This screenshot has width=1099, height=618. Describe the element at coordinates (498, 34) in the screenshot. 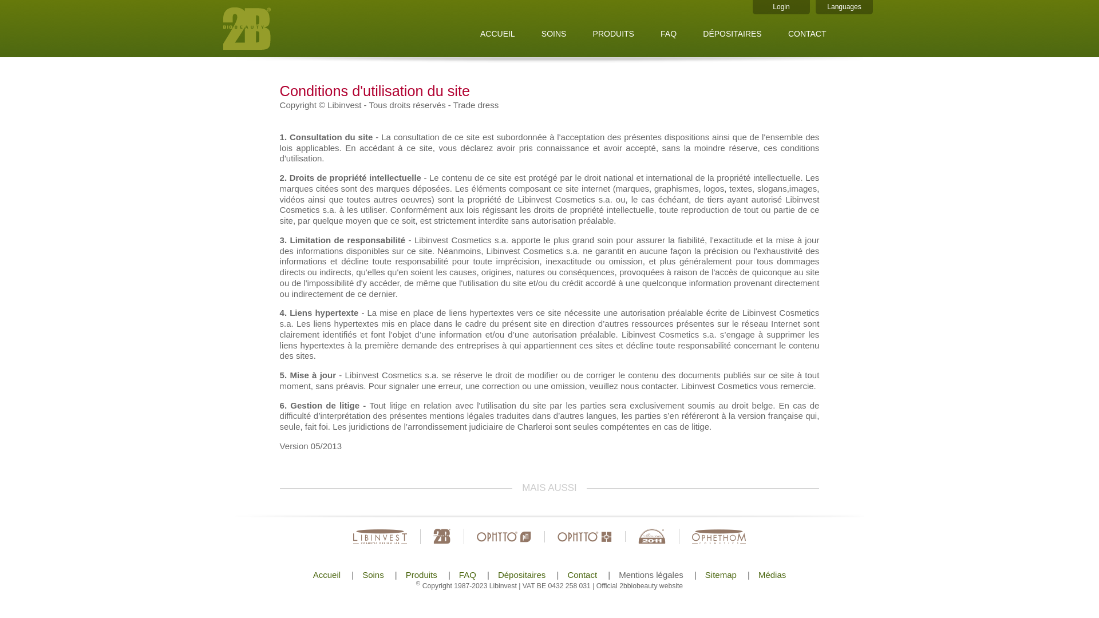

I see `ACCUEIL` at that location.